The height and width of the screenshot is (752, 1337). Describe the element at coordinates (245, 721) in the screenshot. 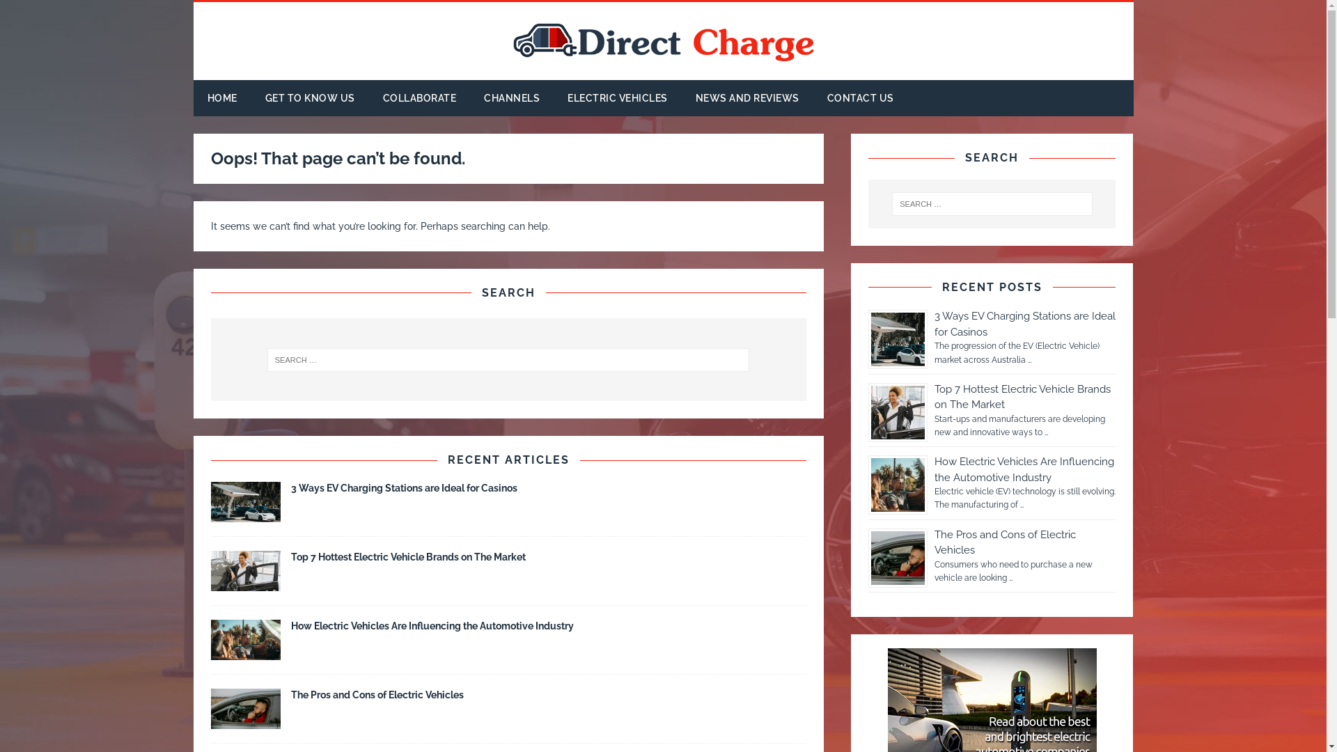

I see `The Pros and Cons of Electric Vehicles` at that location.